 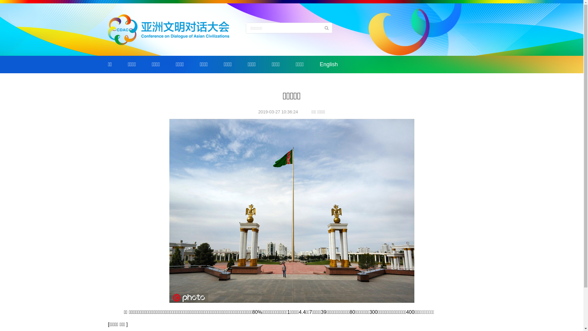 What do you see at coordinates (329, 64) in the screenshot?
I see `English` at bounding box center [329, 64].